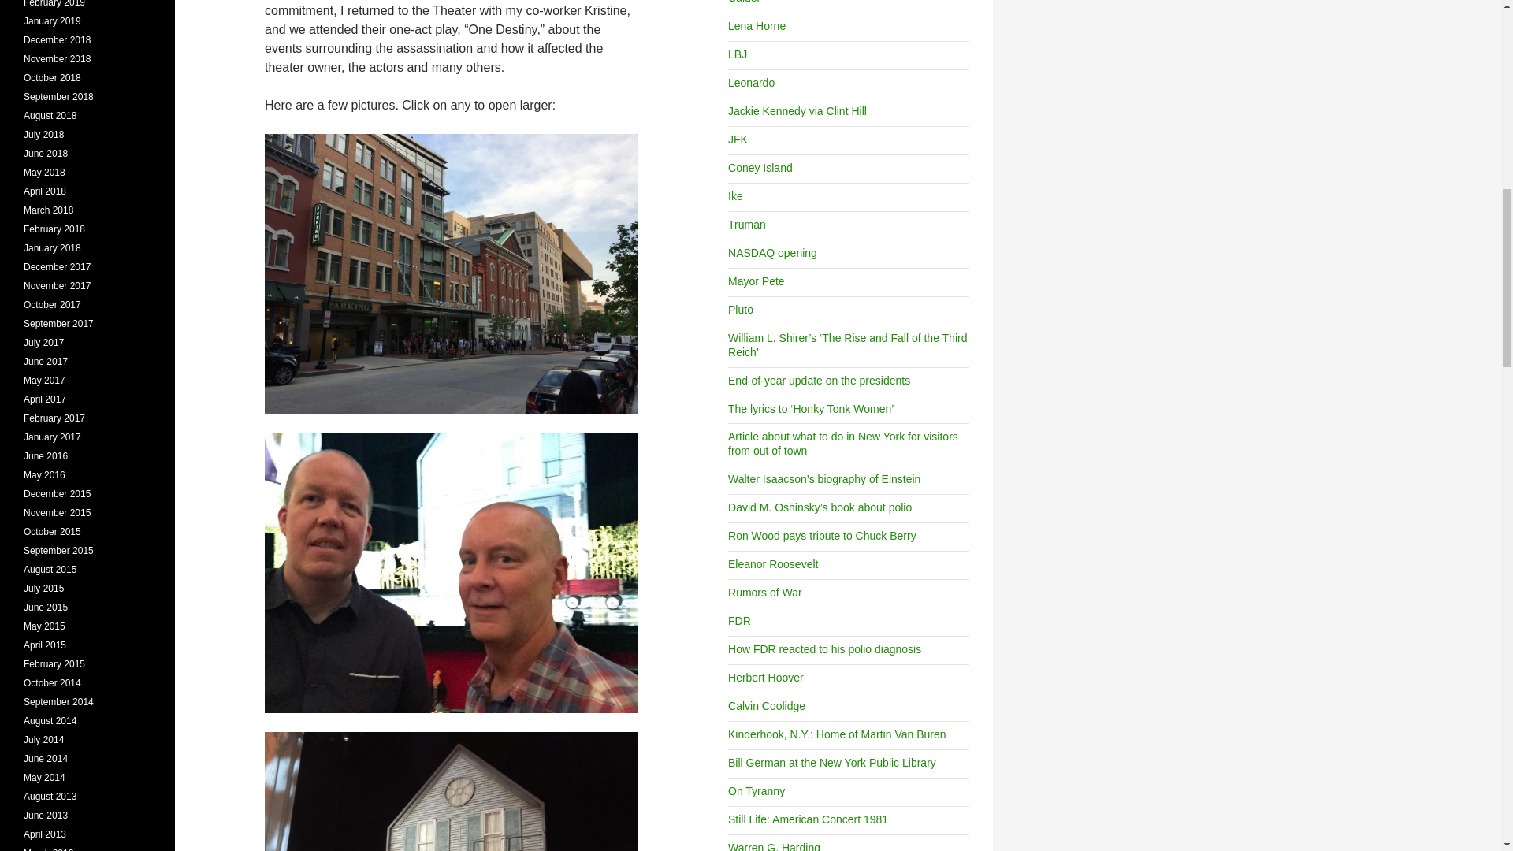 The height and width of the screenshot is (851, 1513). What do you see at coordinates (738, 54) in the screenshot?
I see `LBJ` at bounding box center [738, 54].